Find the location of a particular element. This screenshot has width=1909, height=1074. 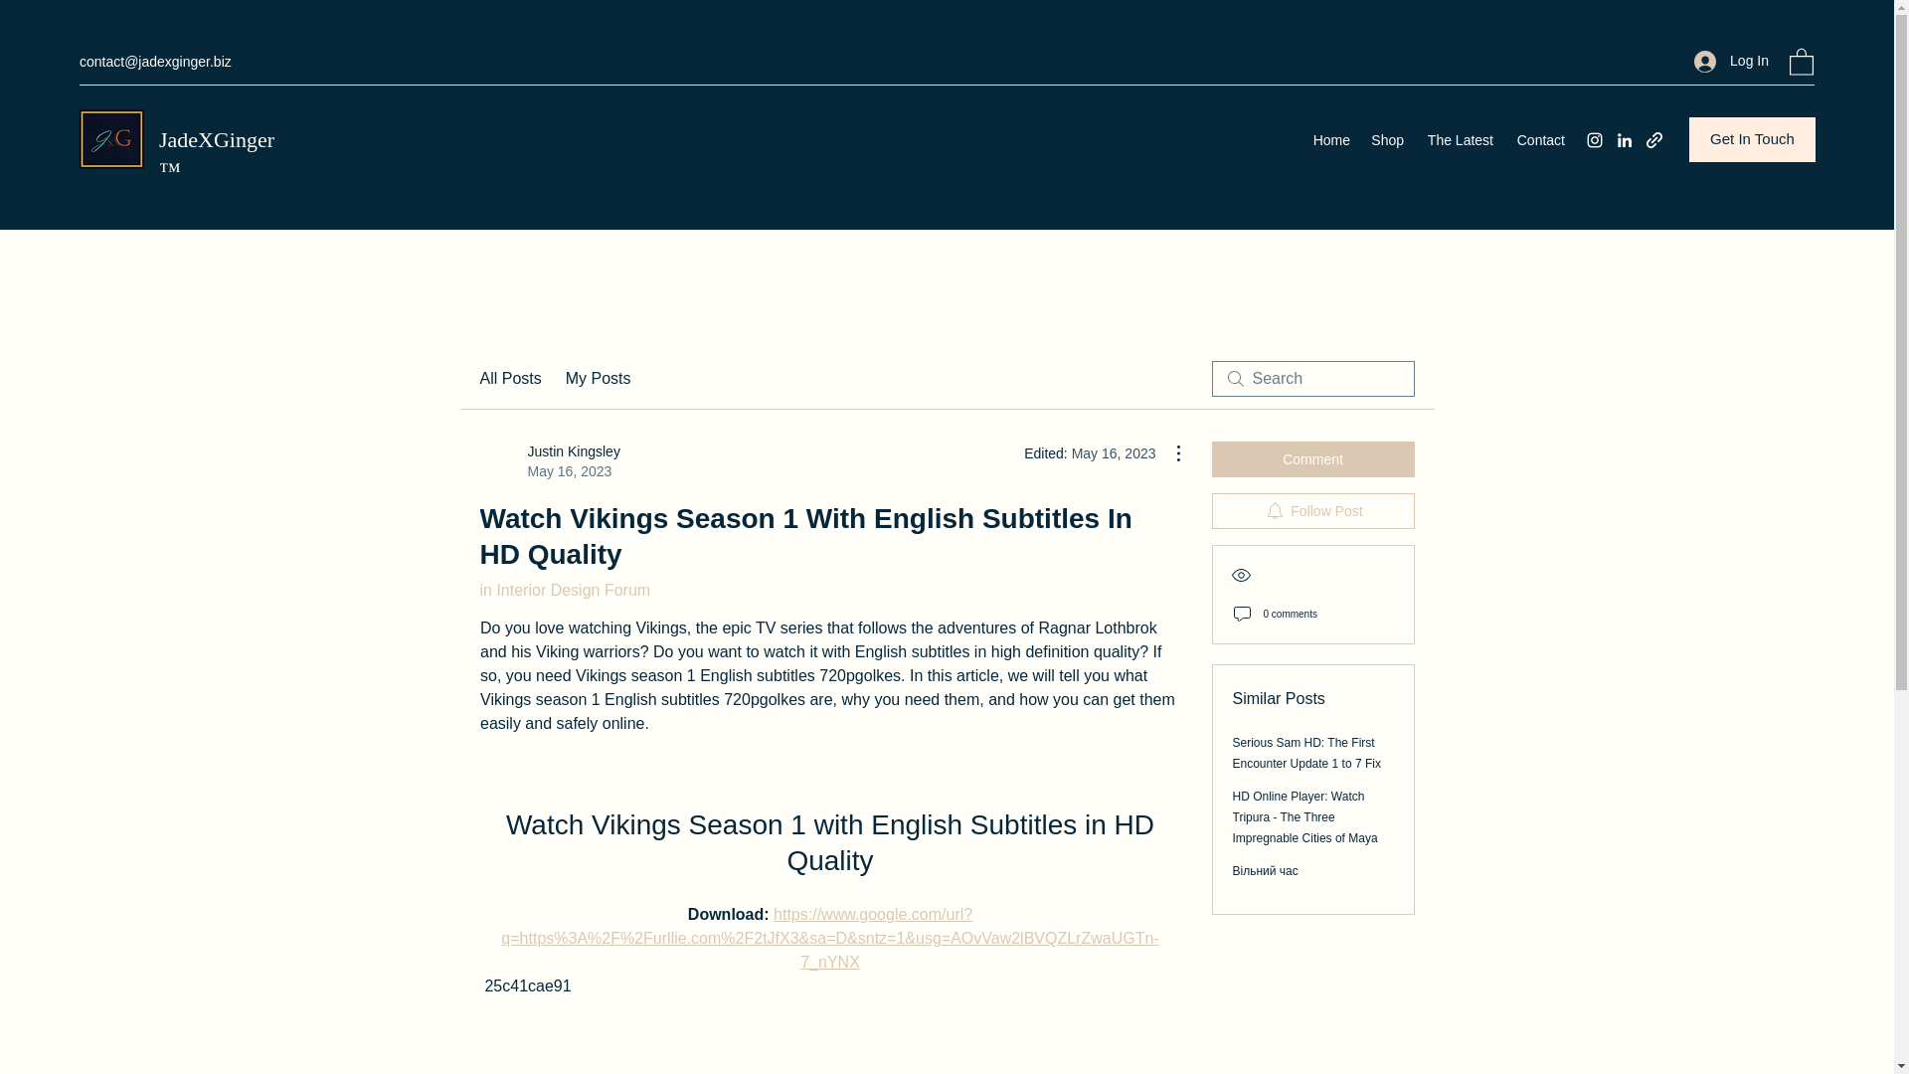

All Posts is located at coordinates (1312, 511).